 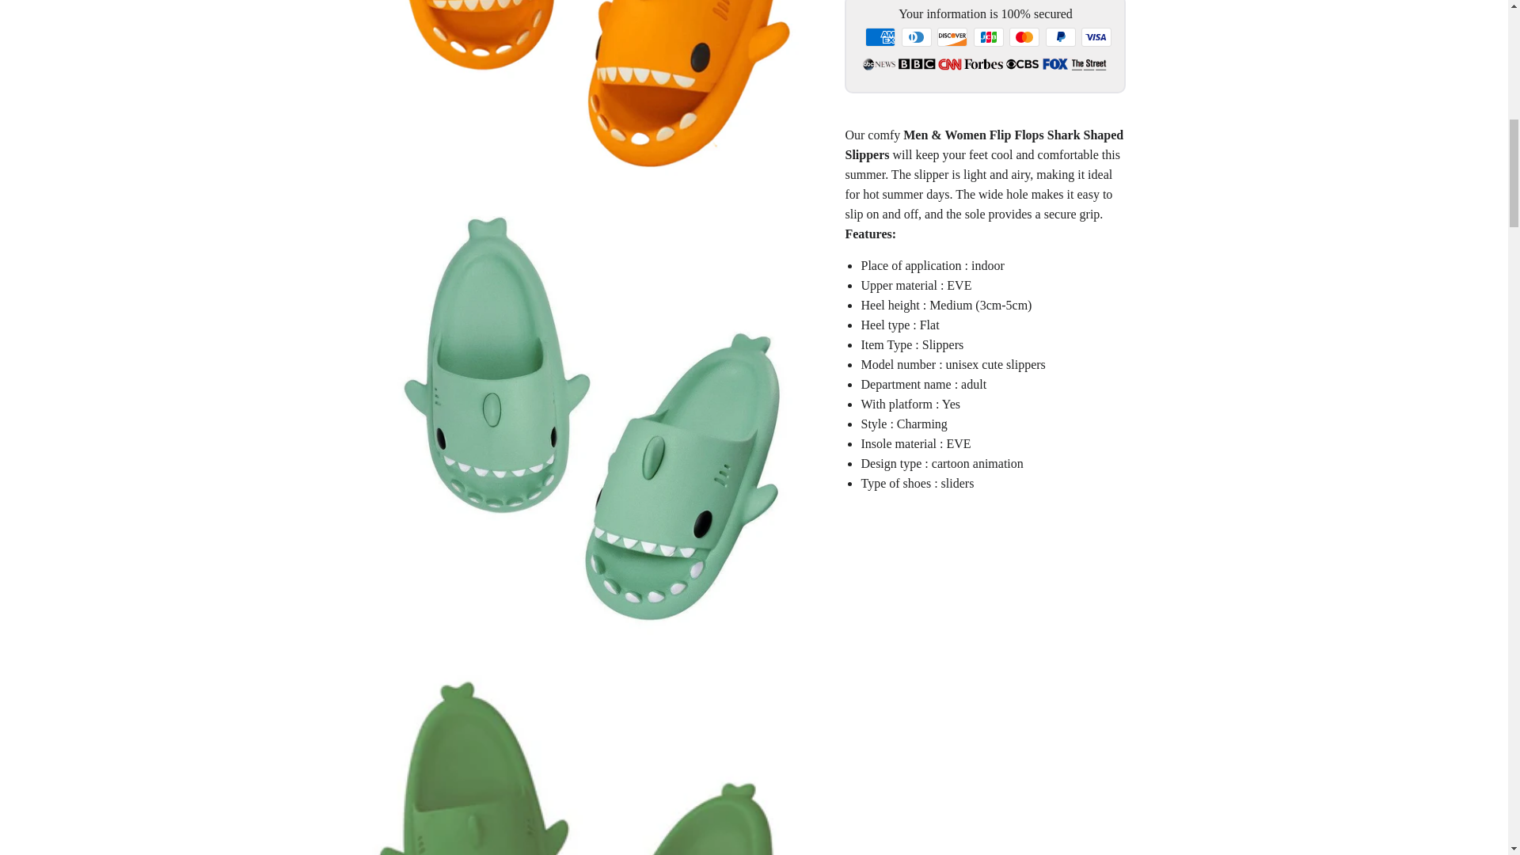 I want to click on Charming, so click(x=921, y=424).